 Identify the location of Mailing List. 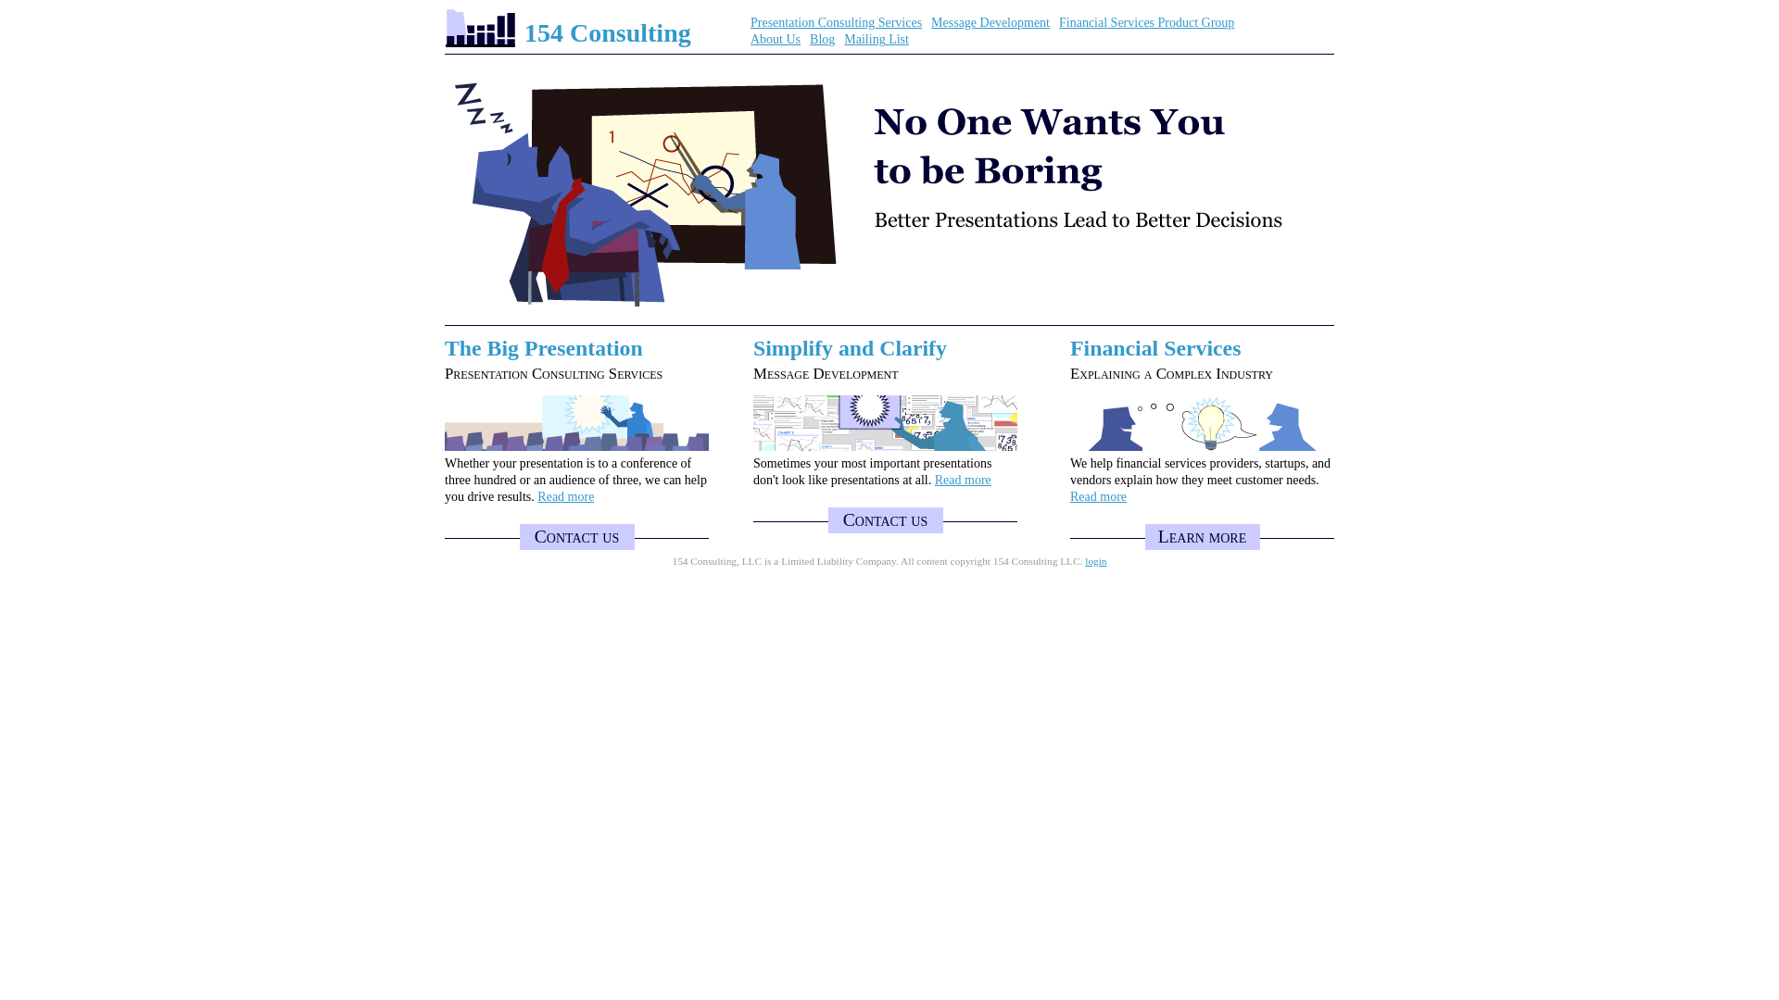
(877, 39).